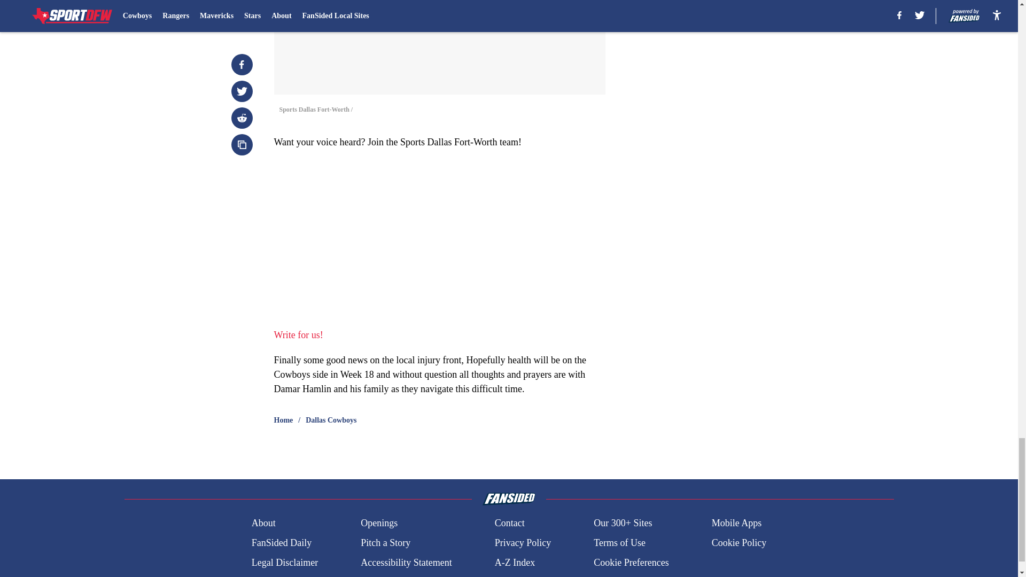  What do you see at coordinates (298, 334) in the screenshot?
I see `Write for us!` at bounding box center [298, 334].